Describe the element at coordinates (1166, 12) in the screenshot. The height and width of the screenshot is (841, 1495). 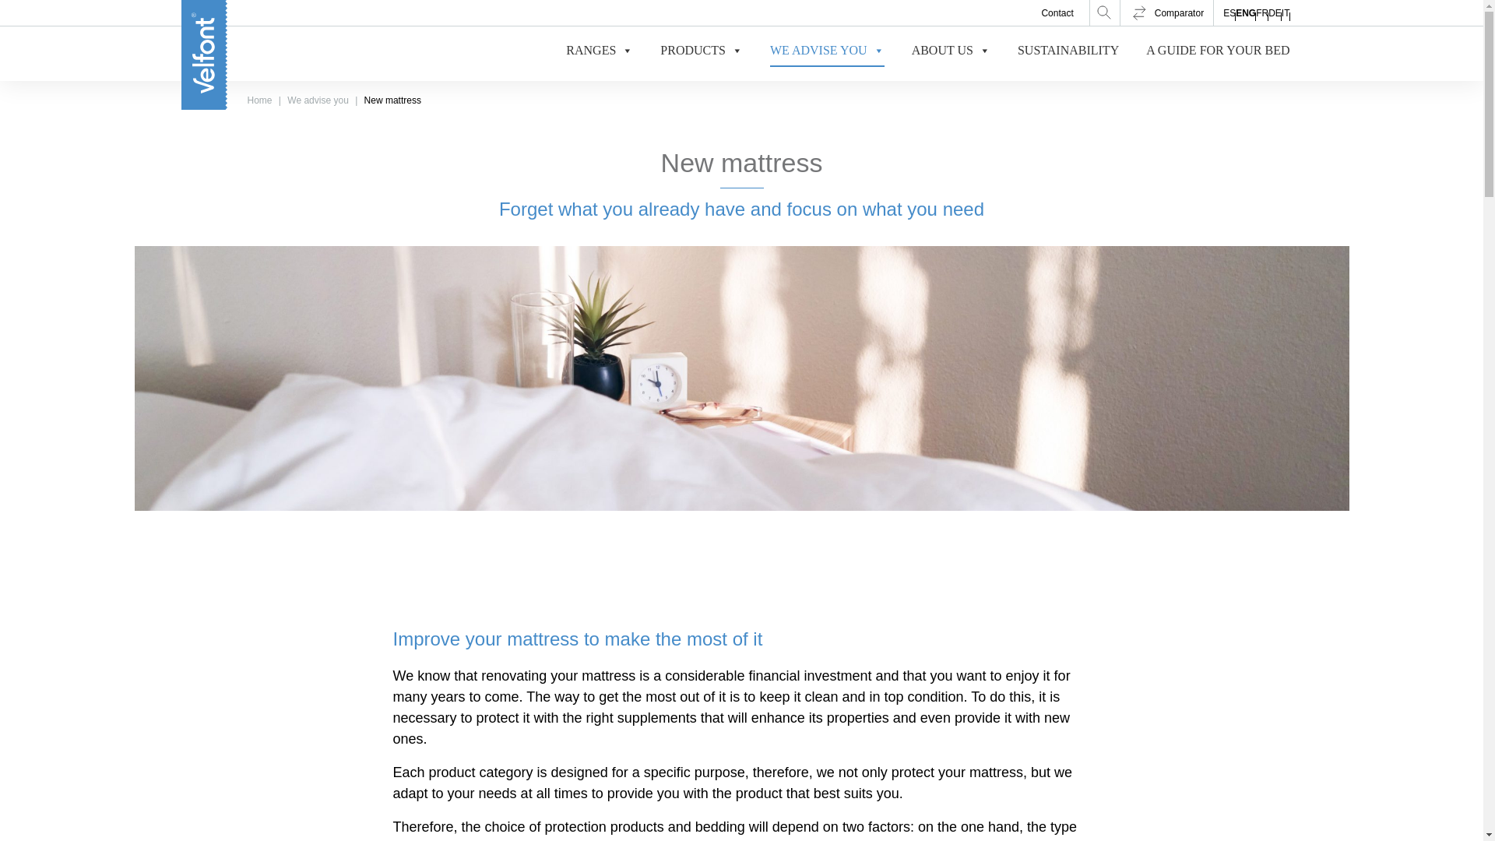
I see `Comparator` at that location.